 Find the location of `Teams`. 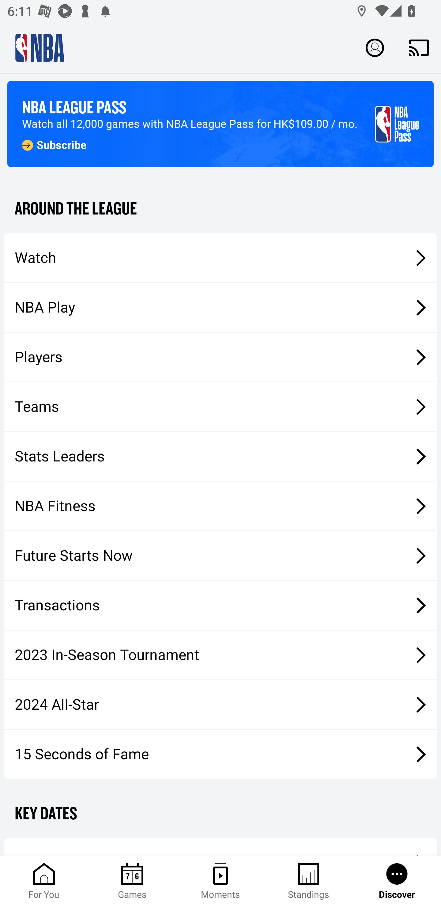

Teams is located at coordinates (221, 407).